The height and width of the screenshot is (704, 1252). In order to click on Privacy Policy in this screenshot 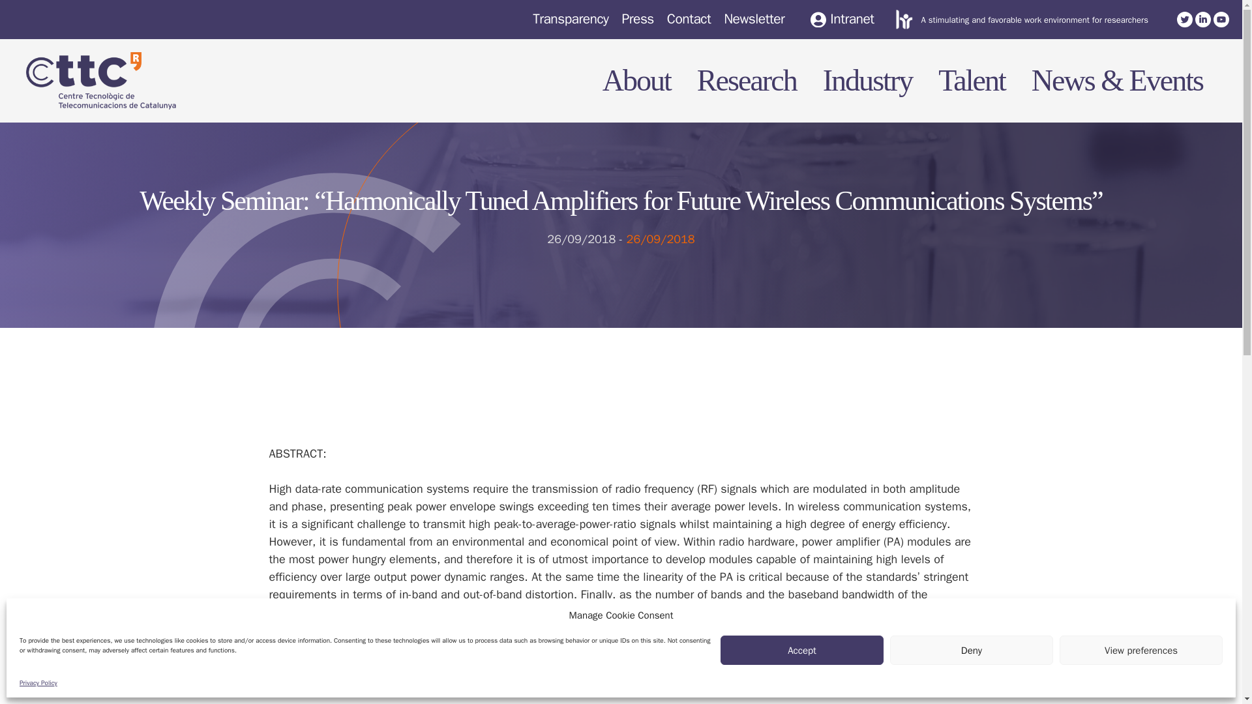, I will do `click(38, 683)`.